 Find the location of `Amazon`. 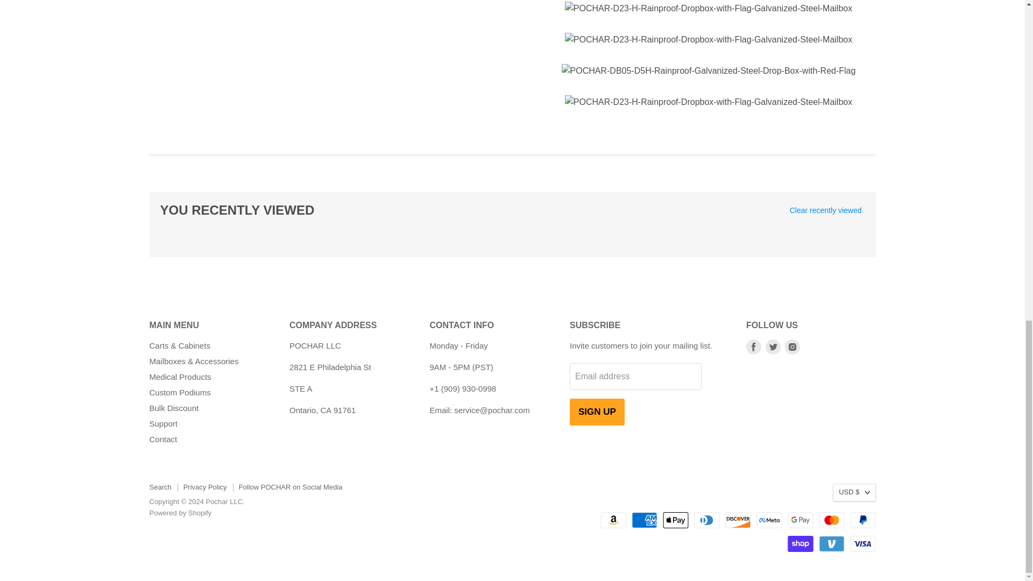

Amazon is located at coordinates (613, 520).